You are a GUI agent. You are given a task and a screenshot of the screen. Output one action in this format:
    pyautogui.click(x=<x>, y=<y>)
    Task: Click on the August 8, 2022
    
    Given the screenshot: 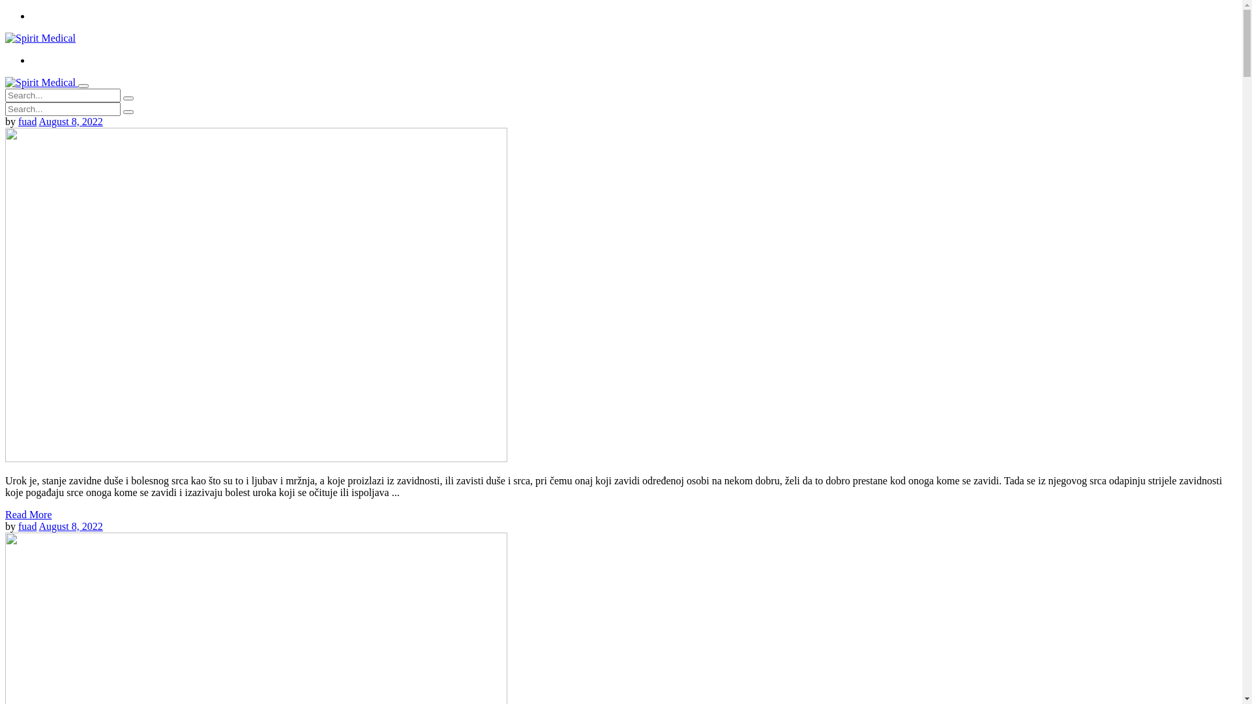 What is the action you would take?
    pyautogui.click(x=71, y=121)
    